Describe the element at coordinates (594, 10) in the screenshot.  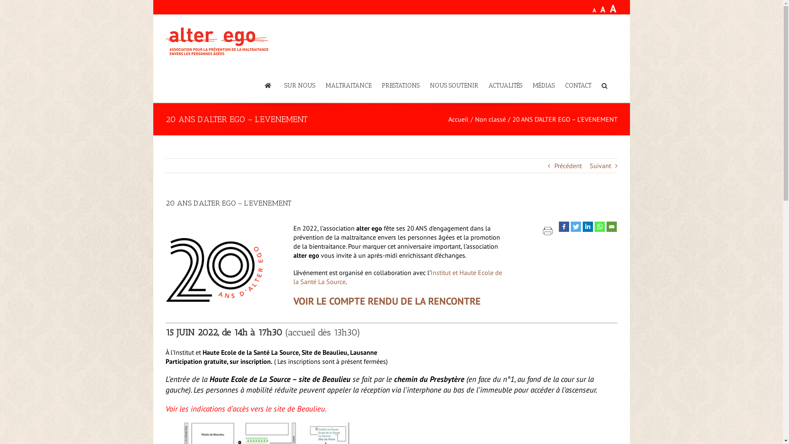
I see `A
Decrease font size.` at that location.